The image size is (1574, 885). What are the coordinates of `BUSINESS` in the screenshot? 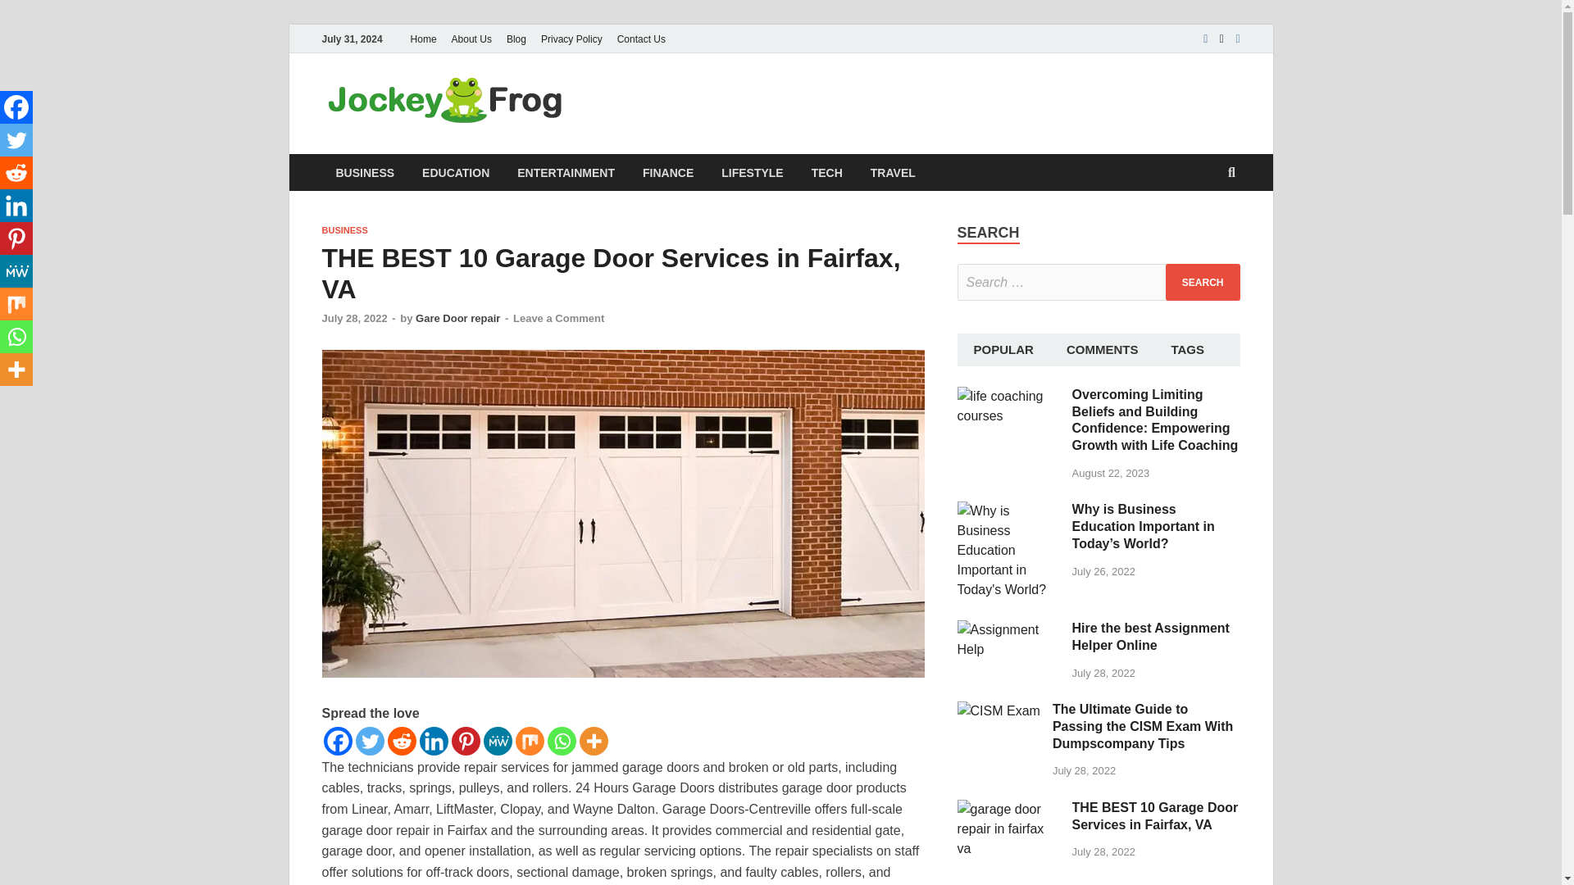 It's located at (364, 172).